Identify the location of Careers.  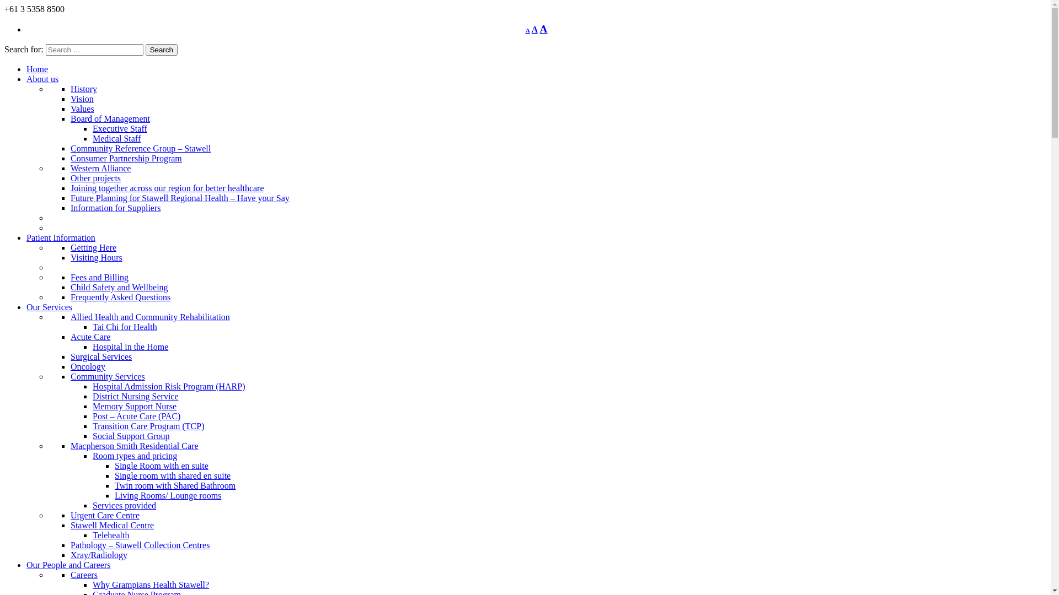
(84, 575).